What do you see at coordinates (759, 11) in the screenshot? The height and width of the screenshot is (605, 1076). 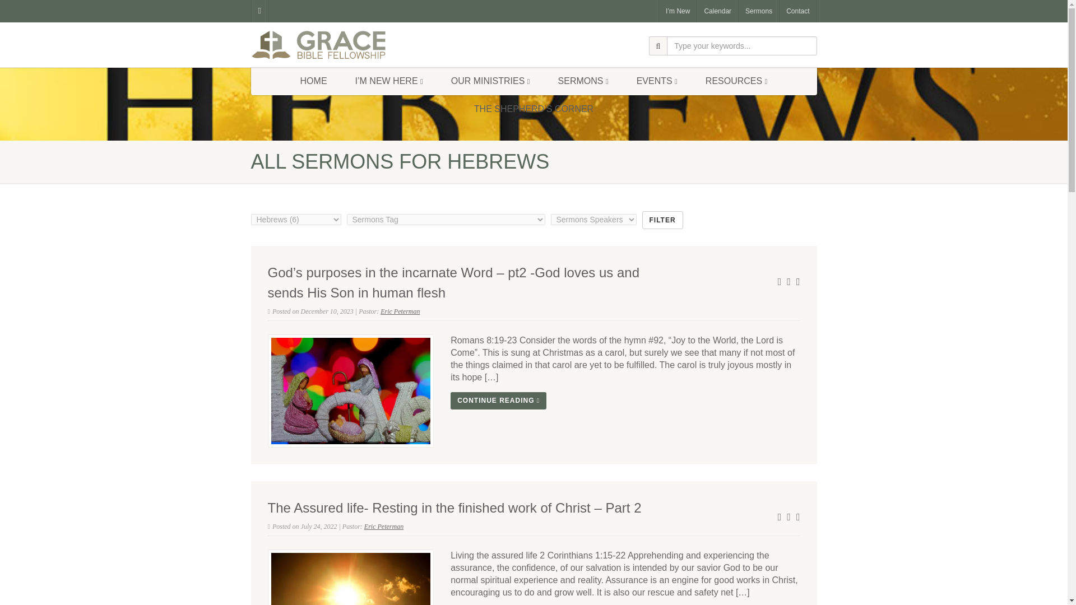 I see `Sermons` at bounding box center [759, 11].